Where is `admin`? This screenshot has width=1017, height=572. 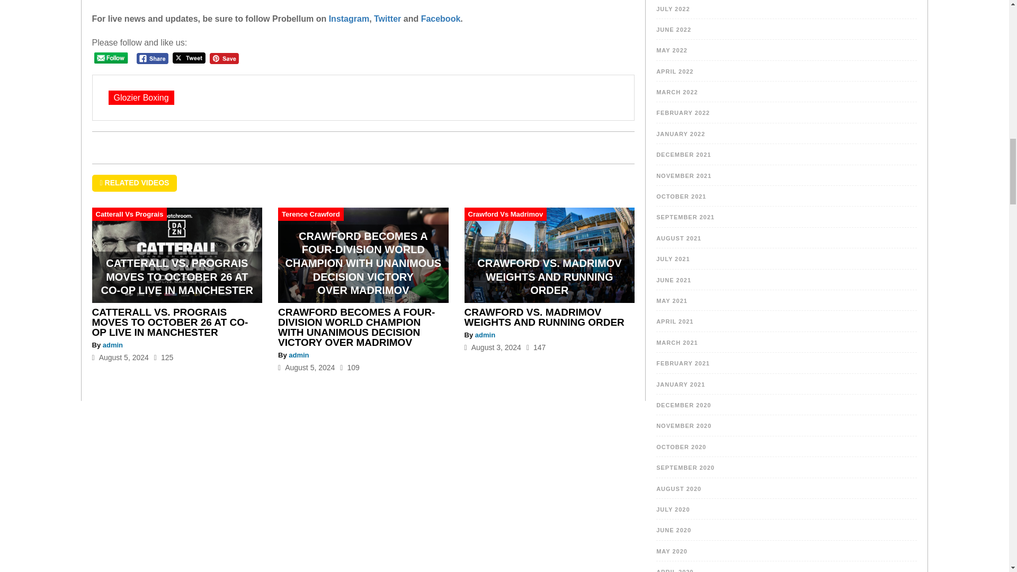 admin is located at coordinates (299, 355).